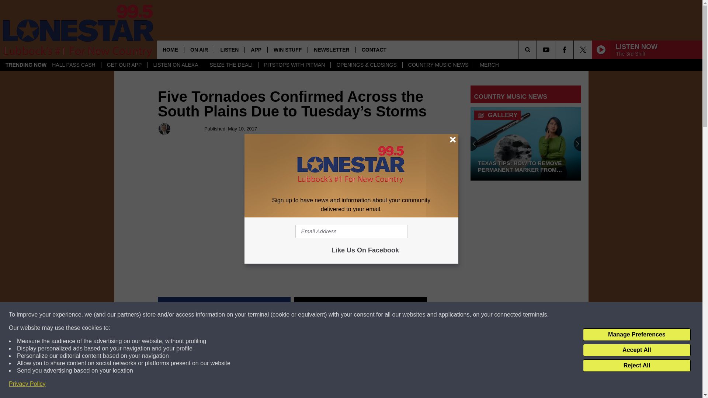 The width and height of the screenshot is (708, 398). What do you see at coordinates (636, 335) in the screenshot?
I see `Manage Preferences` at bounding box center [636, 335].